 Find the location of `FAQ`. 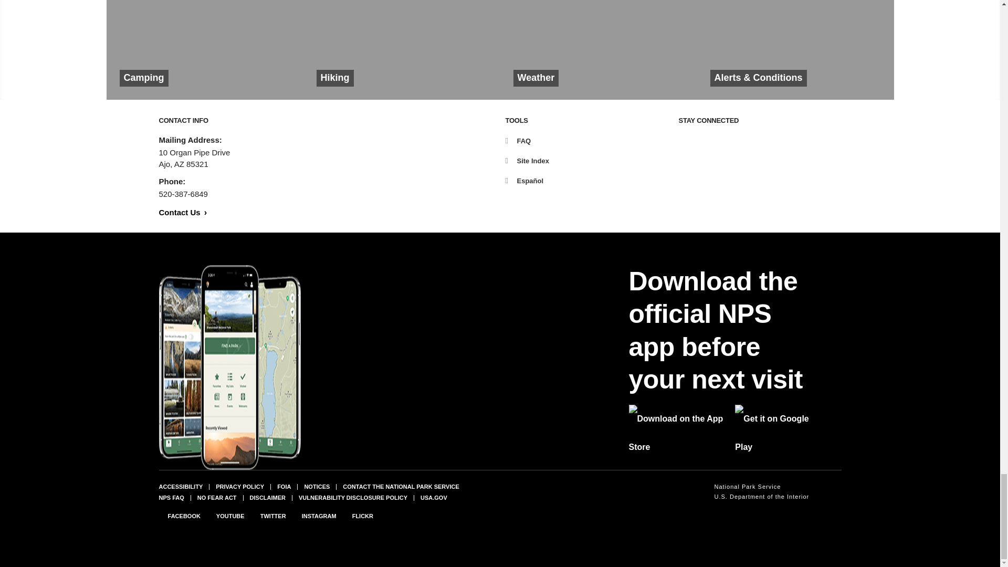

FAQ is located at coordinates (518, 141).